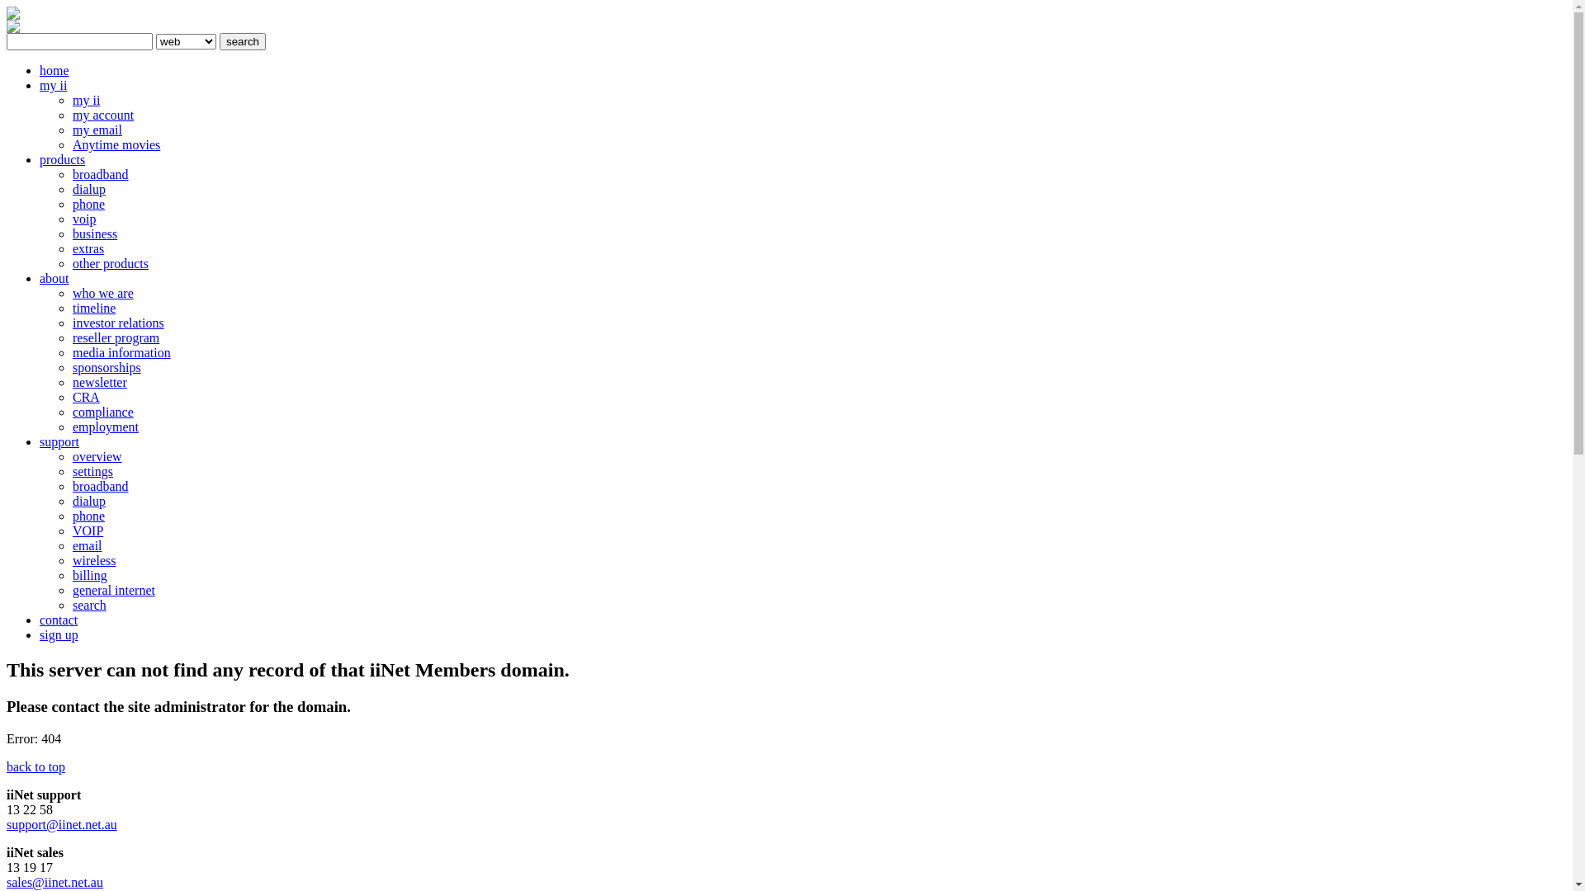  What do you see at coordinates (92, 472) in the screenshot?
I see `settings` at bounding box center [92, 472].